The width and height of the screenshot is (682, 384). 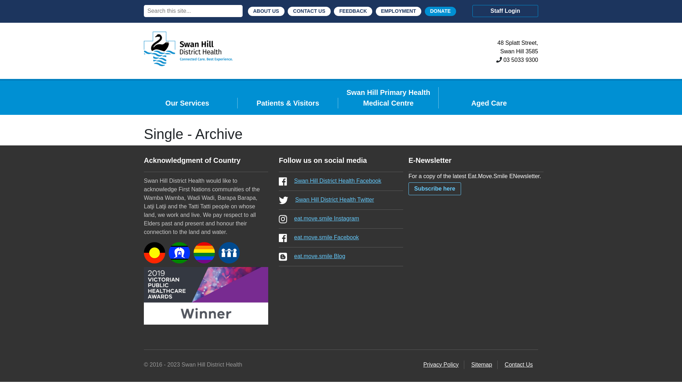 What do you see at coordinates (341, 257) in the screenshot?
I see `eat.move.smile Blog` at bounding box center [341, 257].